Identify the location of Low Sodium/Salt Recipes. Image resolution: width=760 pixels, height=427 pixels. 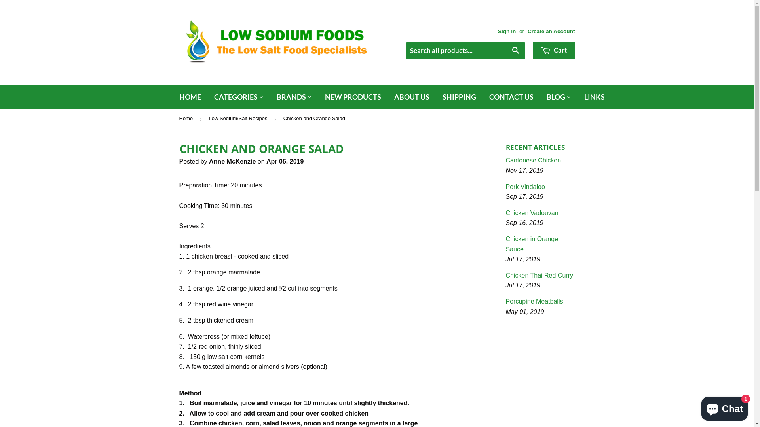
(239, 119).